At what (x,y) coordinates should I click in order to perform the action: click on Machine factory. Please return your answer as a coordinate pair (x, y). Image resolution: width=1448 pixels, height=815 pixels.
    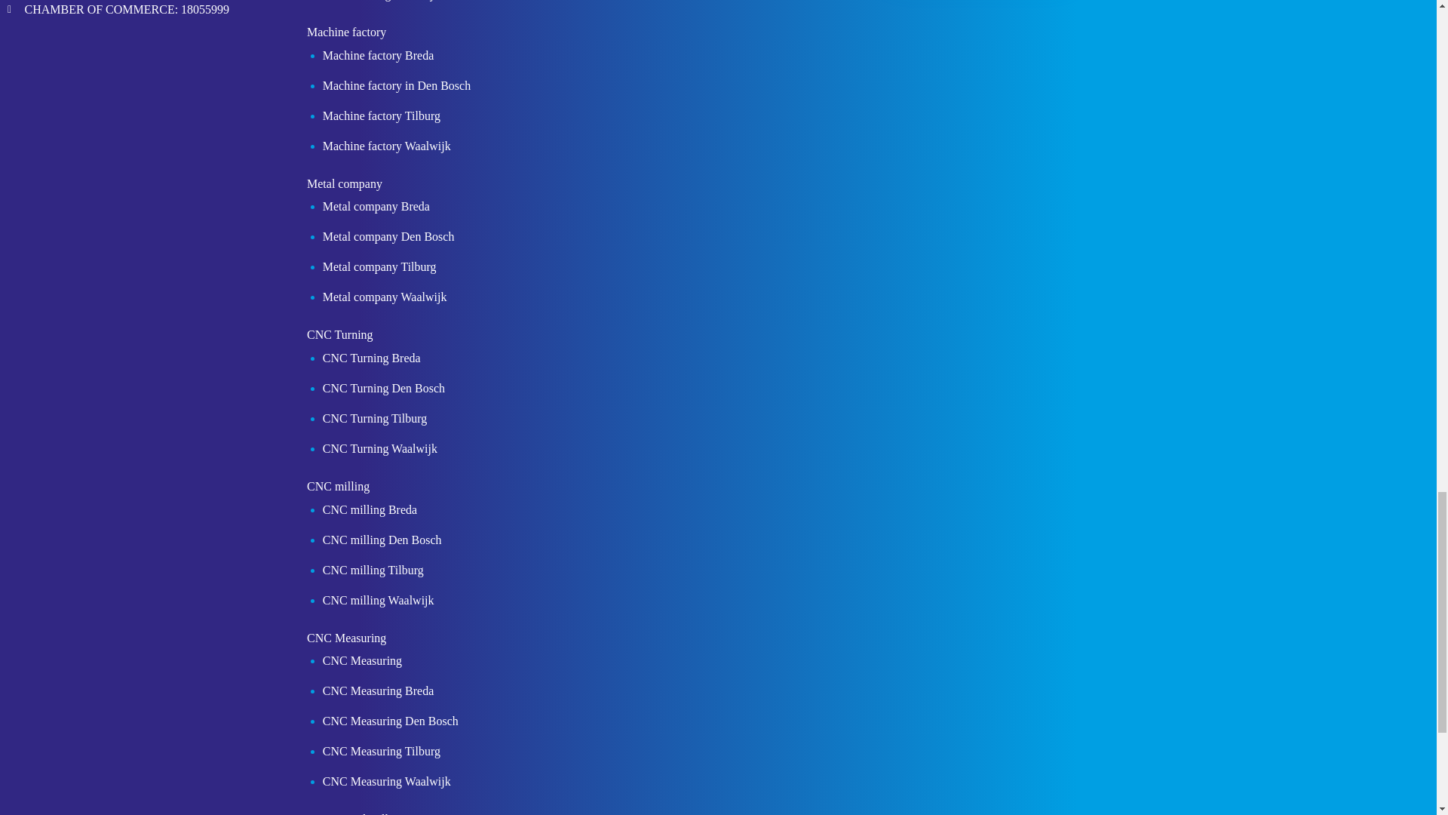
    Looking at the image, I should click on (341, 35).